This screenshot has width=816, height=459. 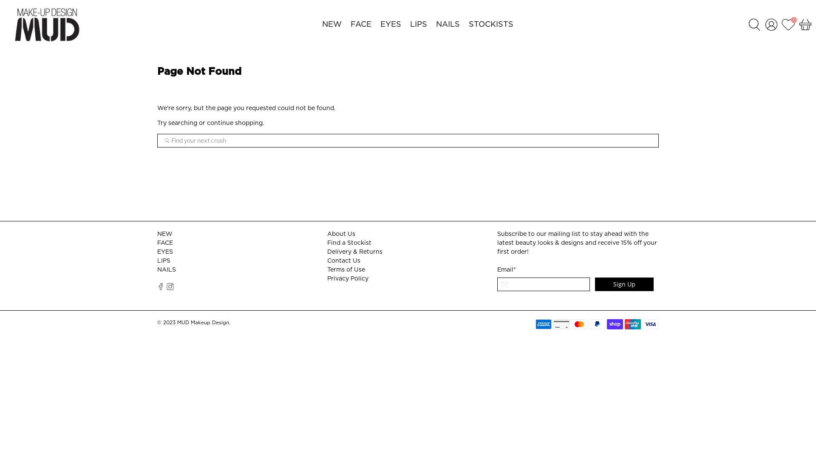 What do you see at coordinates (344, 261) in the screenshot?
I see `Contact Us` at bounding box center [344, 261].